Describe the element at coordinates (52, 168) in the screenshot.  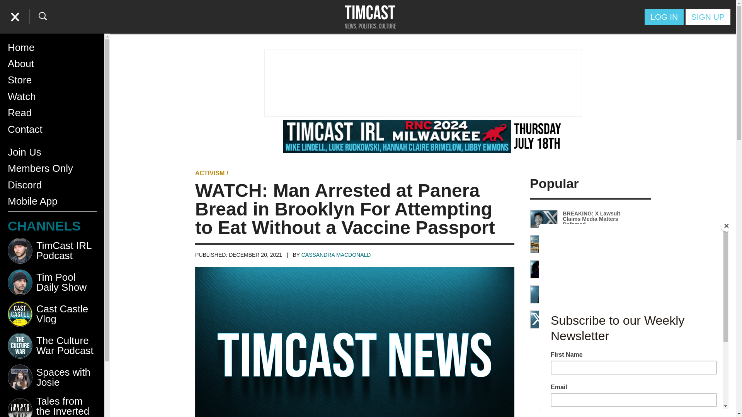
I see `Members Only` at that location.